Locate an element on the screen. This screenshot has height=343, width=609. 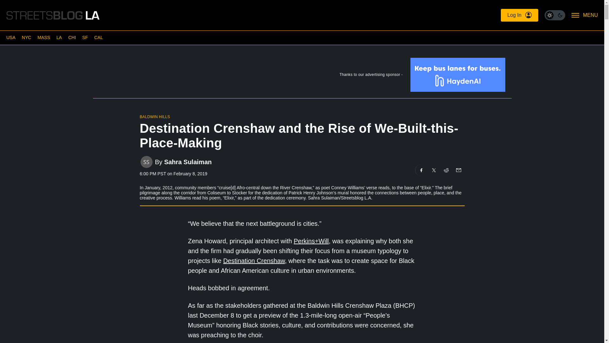
BALDWIN HILLS is located at coordinates (154, 117).